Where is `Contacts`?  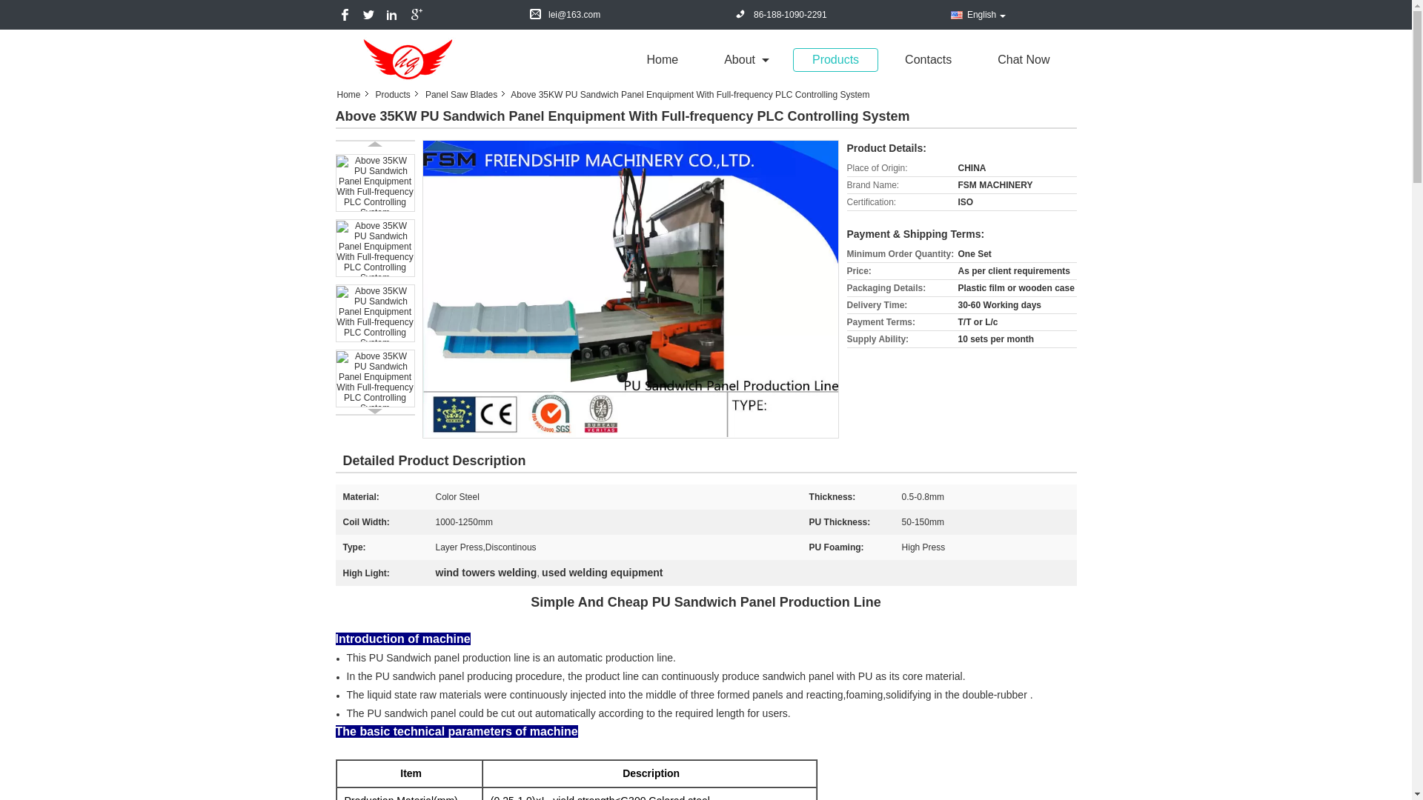
Contacts is located at coordinates (928, 59).